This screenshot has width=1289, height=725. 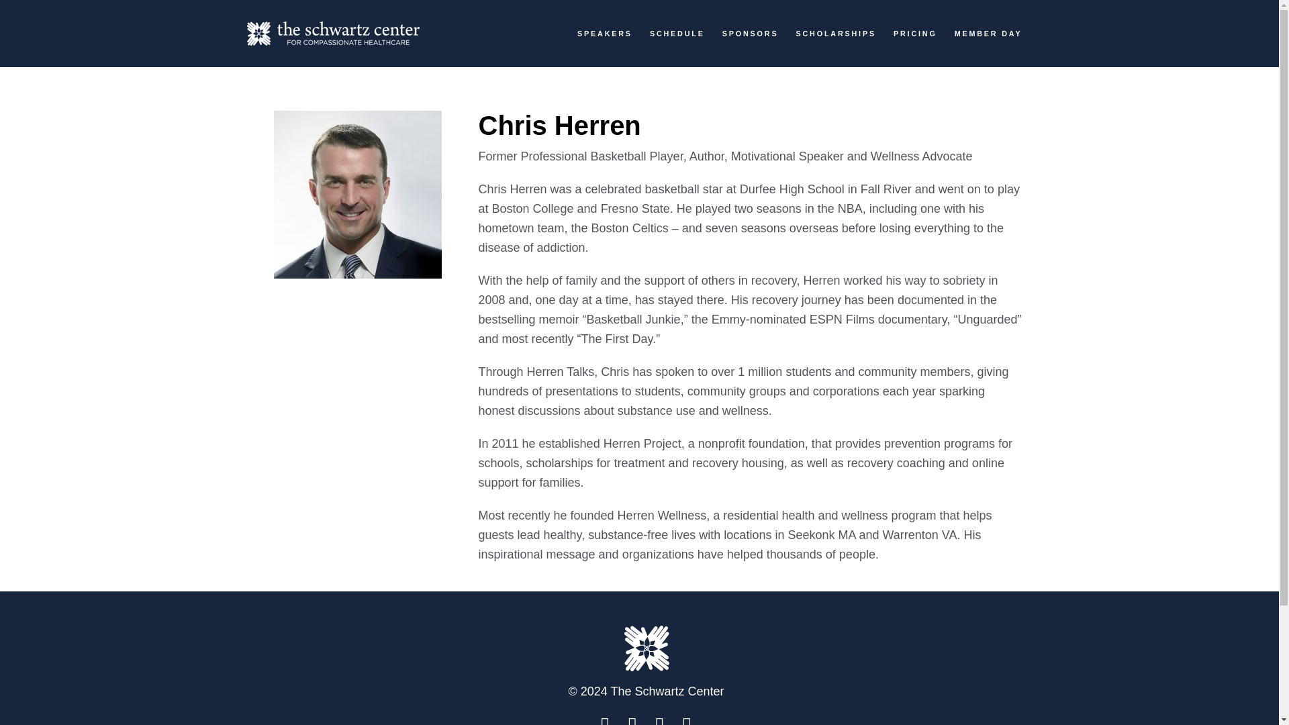 What do you see at coordinates (750, 34) in the screenshot?
I see `SPONSORS` at bounding box center [750, 34].